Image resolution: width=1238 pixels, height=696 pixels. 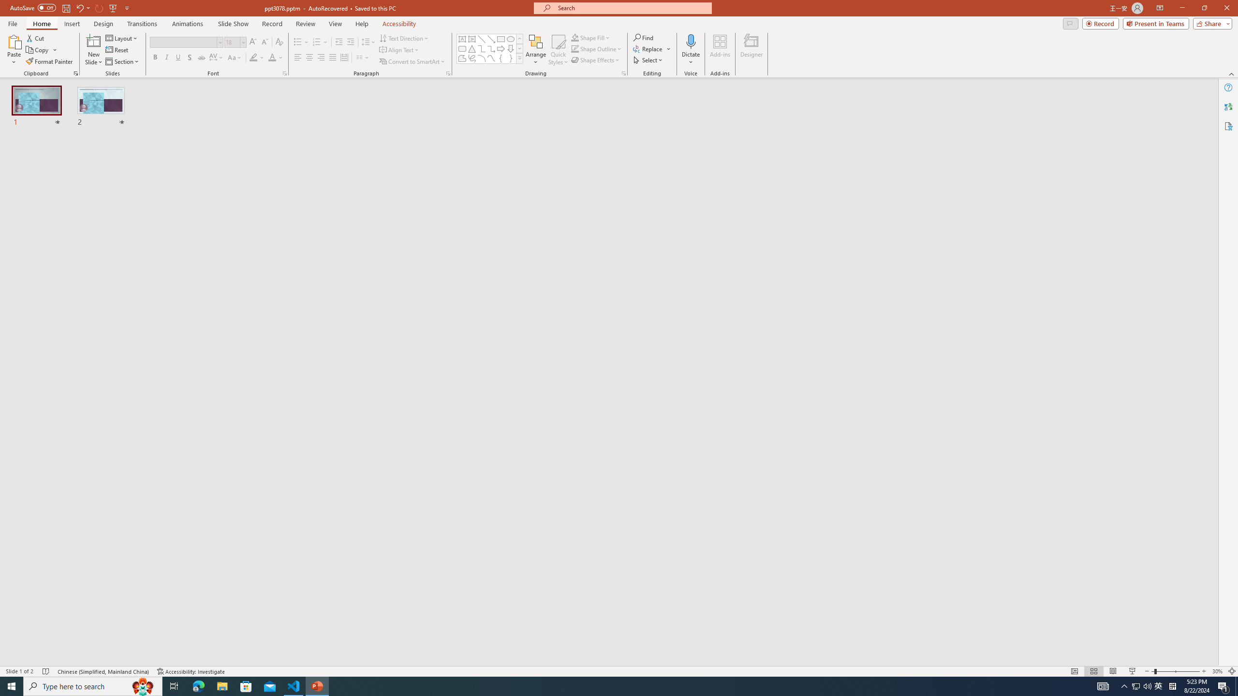 I want to click on Character Spacing, so click(x=217, y=58).